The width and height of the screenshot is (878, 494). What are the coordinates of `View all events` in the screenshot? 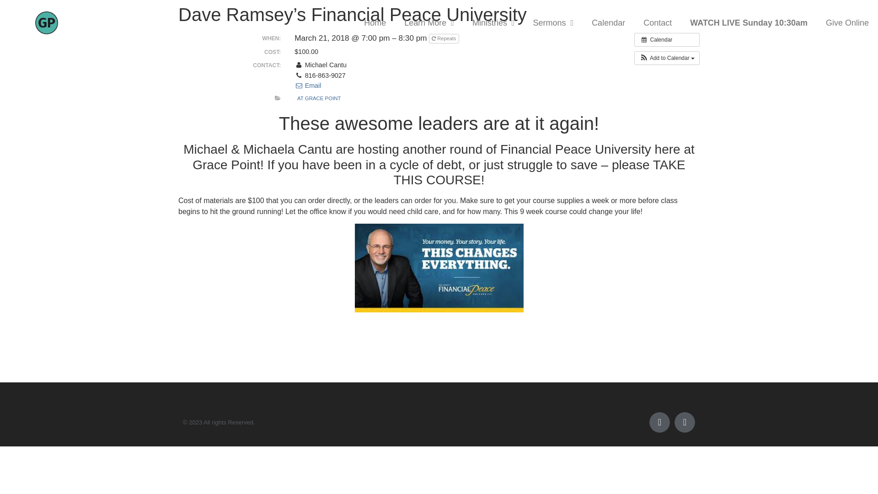 It's located at (667, 39).